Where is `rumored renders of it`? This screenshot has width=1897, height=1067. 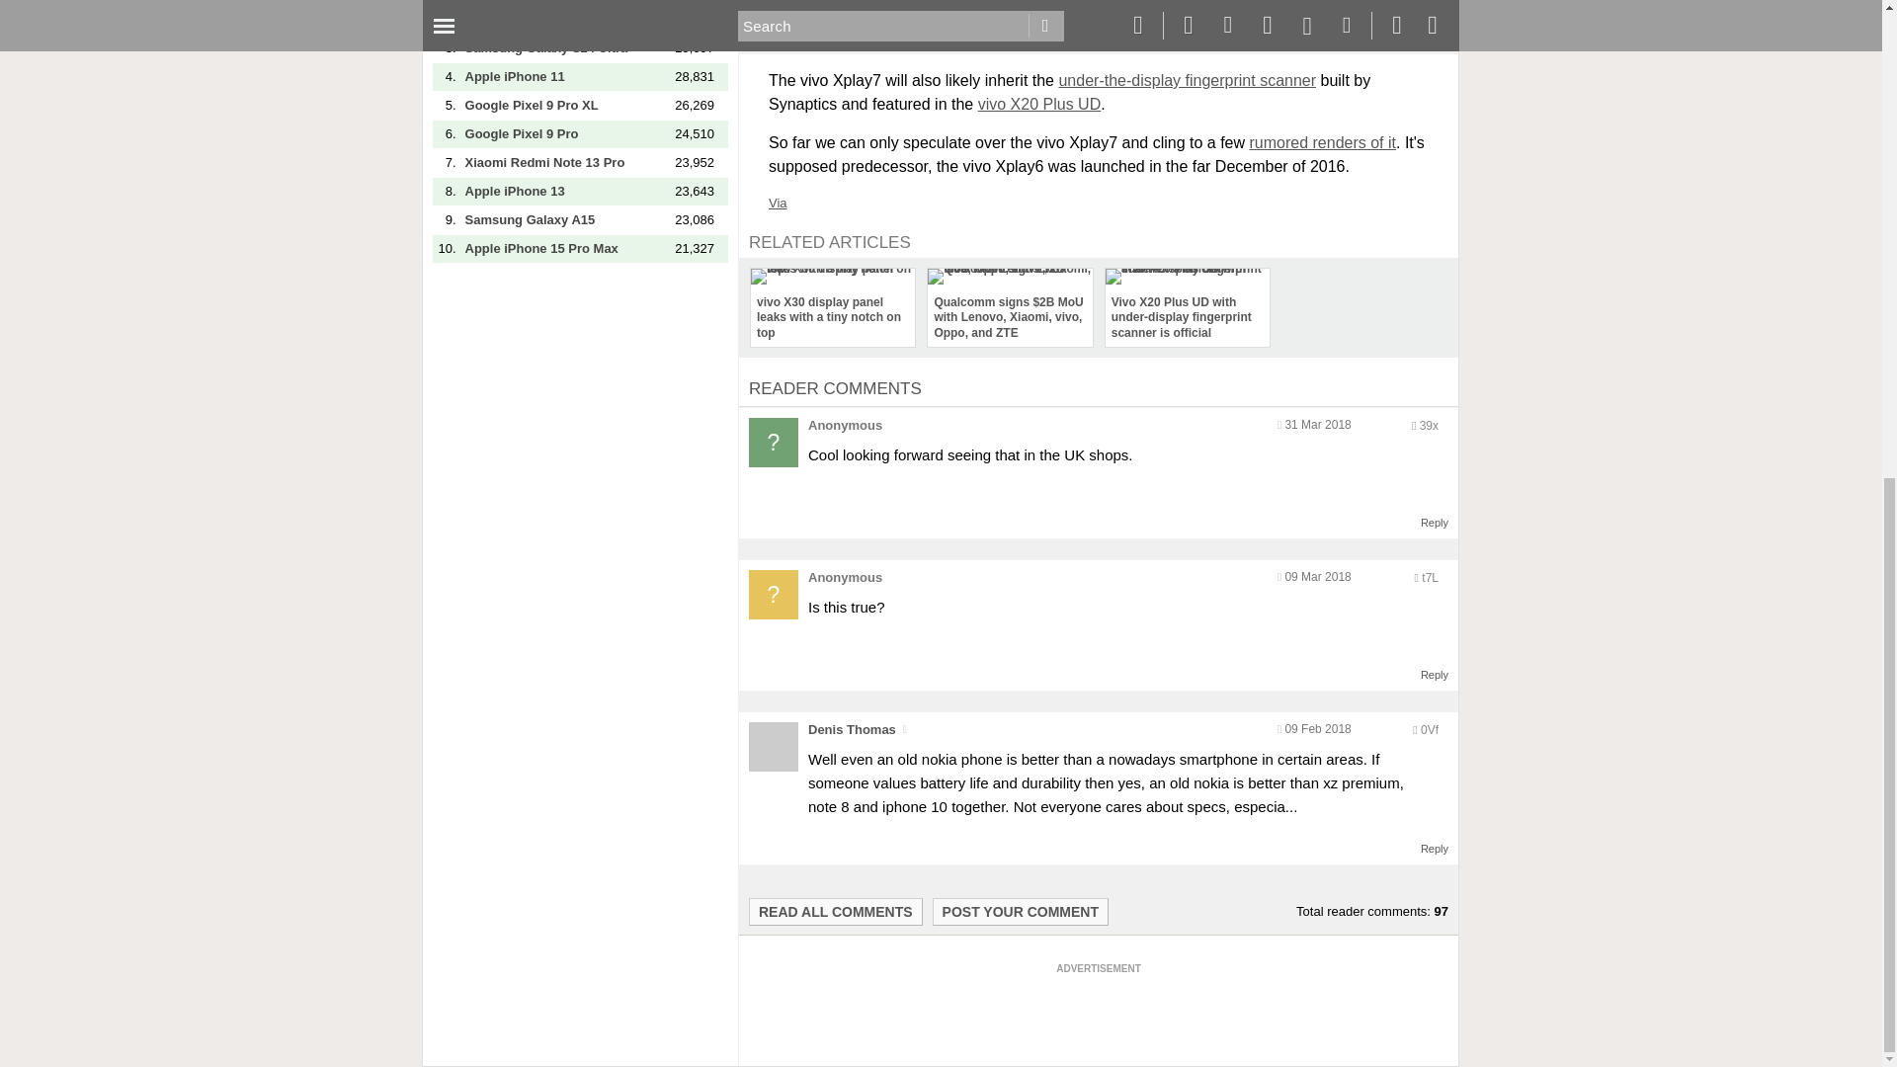
rumored renders of it is located at coordinates (1322, 142).